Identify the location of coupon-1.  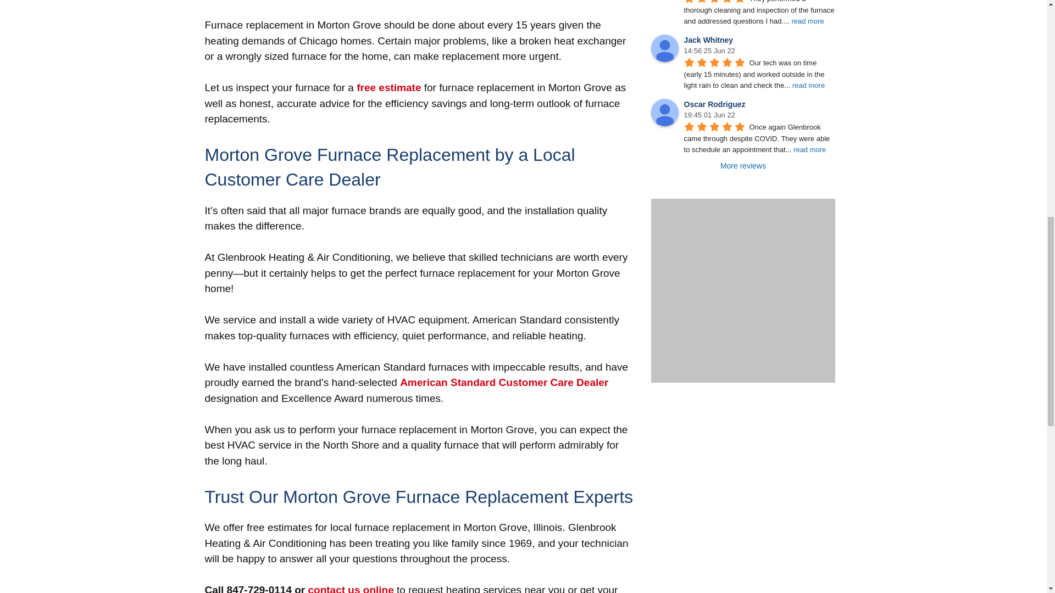
(743, 290).